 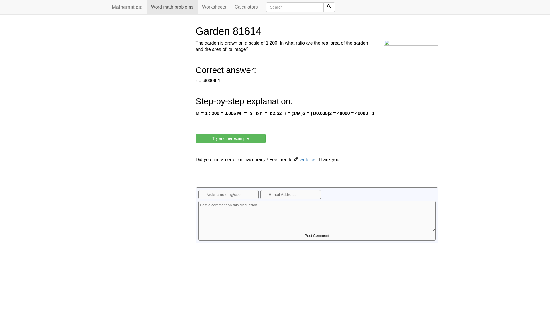 What do you see at coordinates (172, 7) in the screenshot?
I see `Word math problems` at bounding box center [172, 7].